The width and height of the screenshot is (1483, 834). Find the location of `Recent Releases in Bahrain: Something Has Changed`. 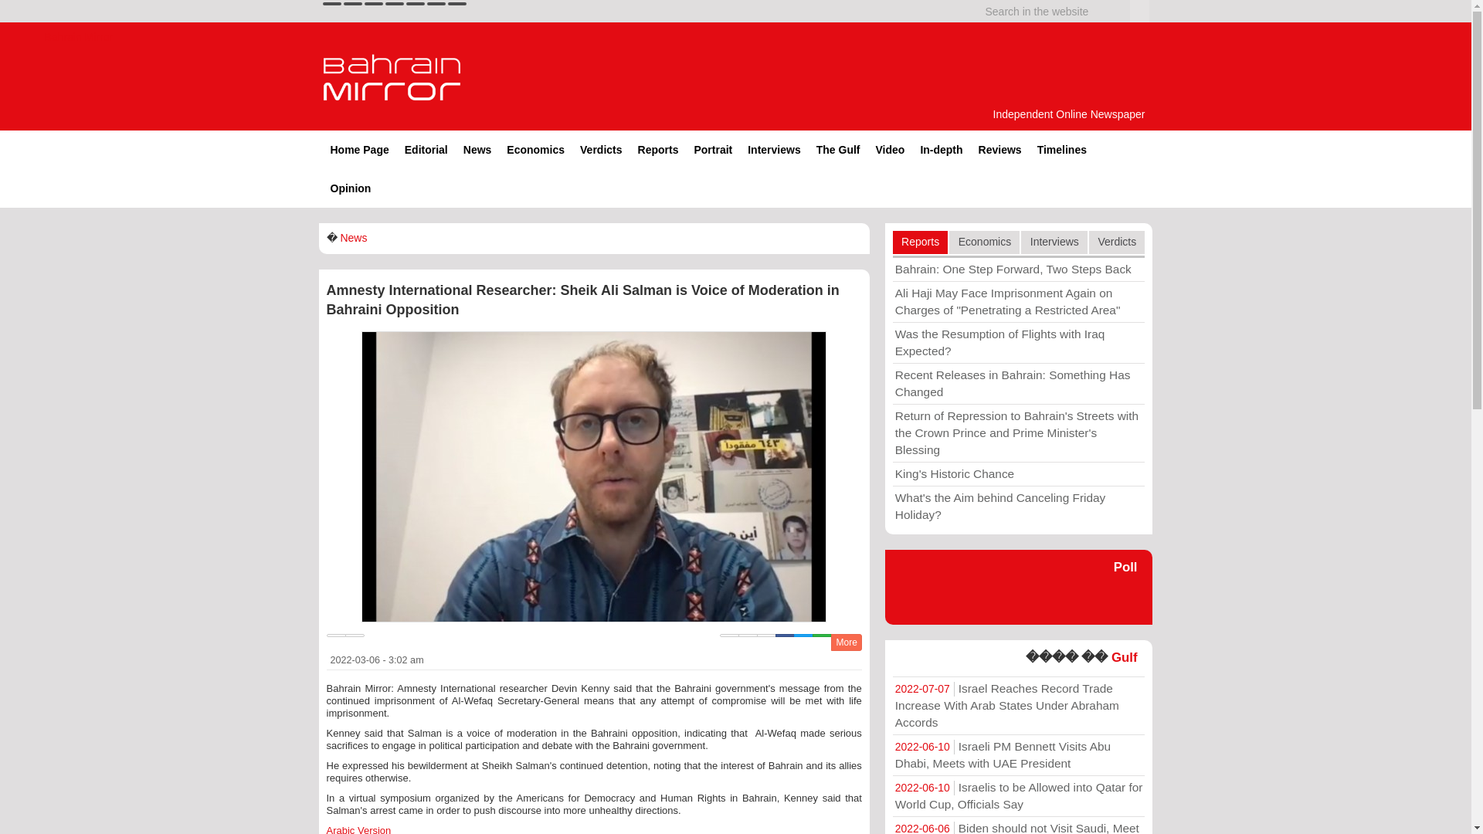

Recent Releases in Bahrain: Something Has Changed is located at coordinates (1018, 383).